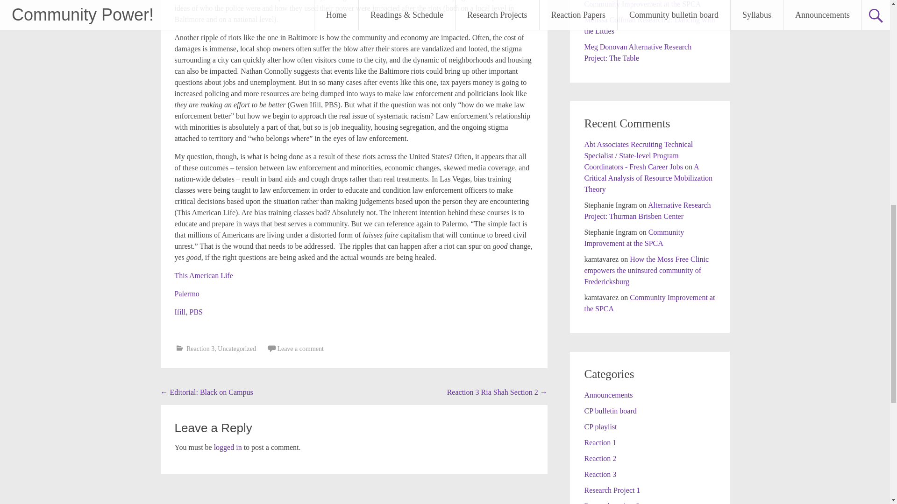 The height and width of the screenshot is (504, 897). I want to click on Palermo, so click(187, 294).